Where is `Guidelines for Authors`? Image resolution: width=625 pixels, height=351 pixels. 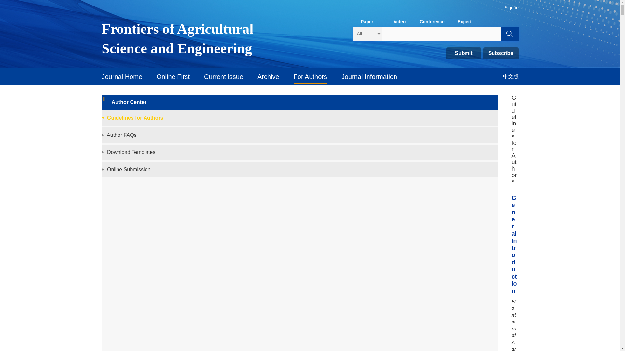 Guidelines for Authors is located at coordinates (135, 118).